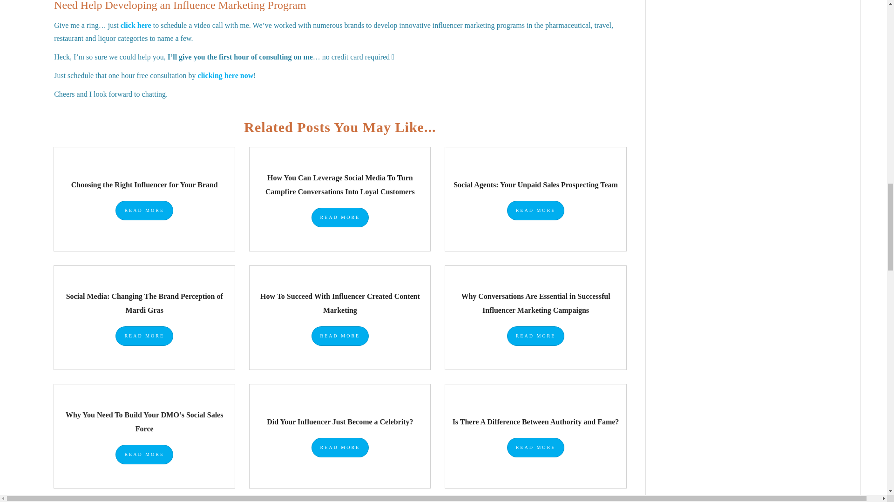 Image resolution: width=894 pixels, height=502 pixels. I want to click on Is There A Difference Between Authority and Fame?, so click(535, 421).